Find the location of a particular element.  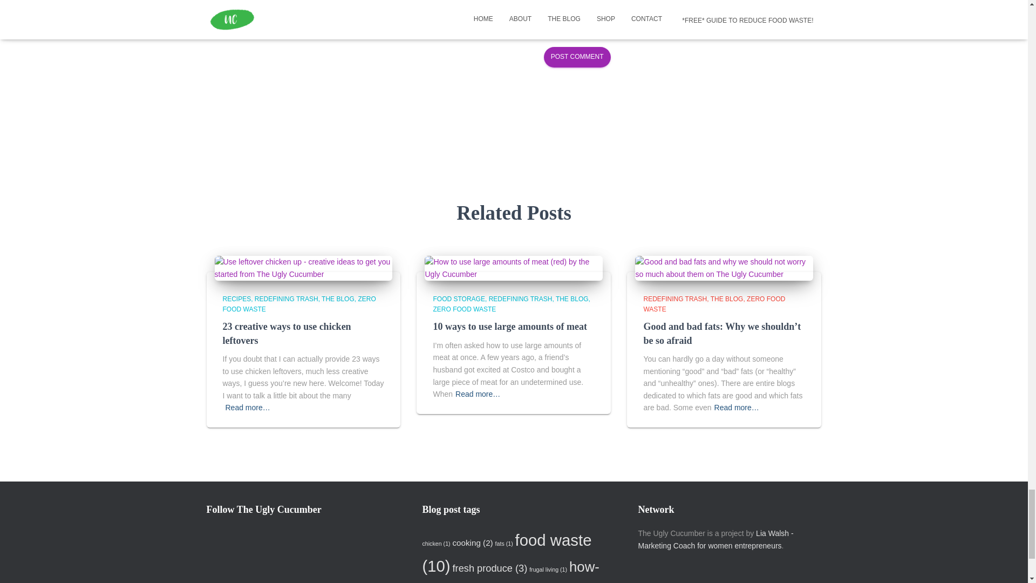

23 creative ways to use chicken leftovers is located at coordinates (303, 268).